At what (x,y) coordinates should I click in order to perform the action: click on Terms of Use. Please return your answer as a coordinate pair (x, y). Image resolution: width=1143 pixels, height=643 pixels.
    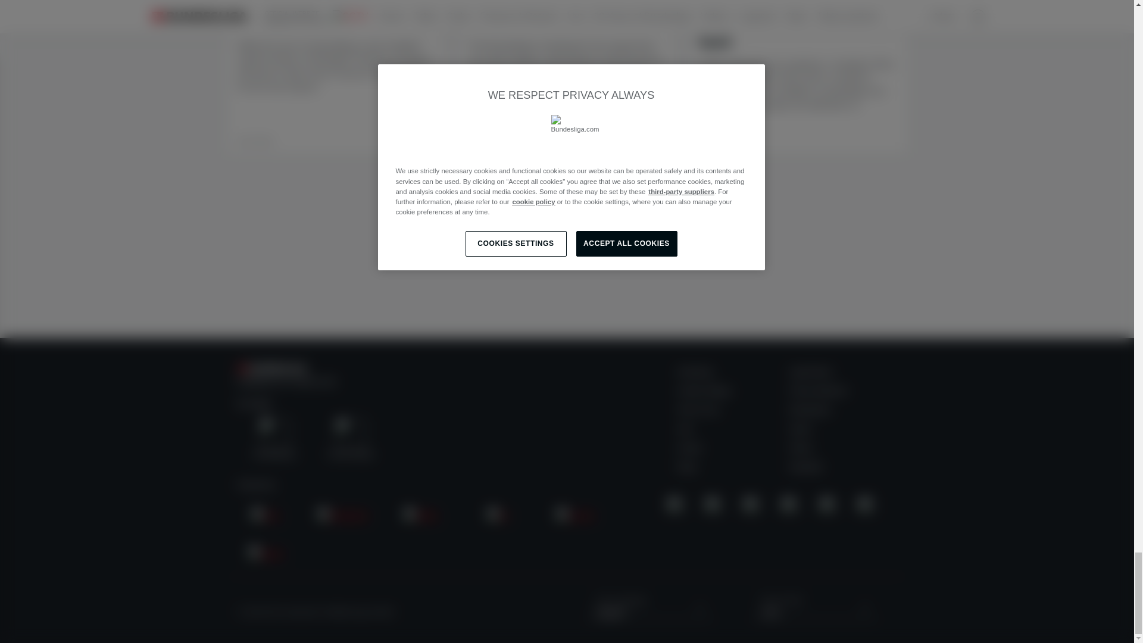
    Looking at the image, I should click on (699, 410).